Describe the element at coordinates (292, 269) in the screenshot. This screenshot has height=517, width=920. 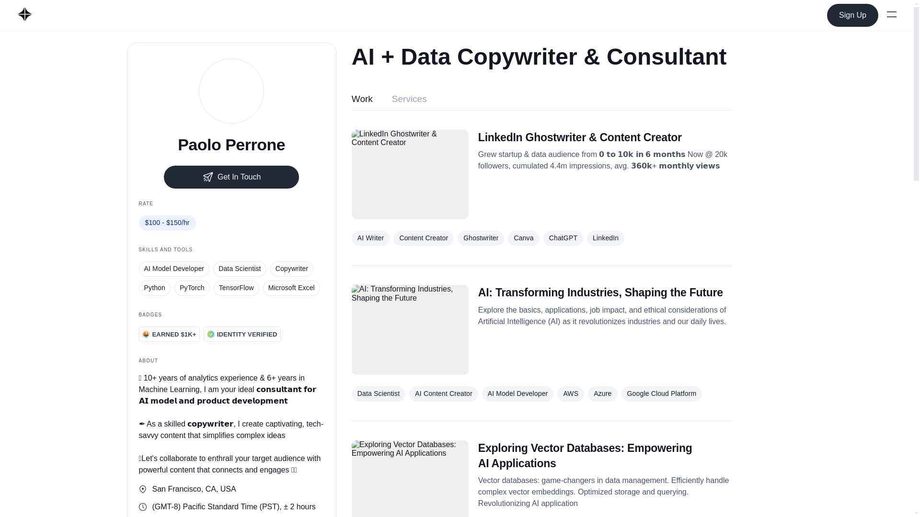
I see `Copywriter` at that location.